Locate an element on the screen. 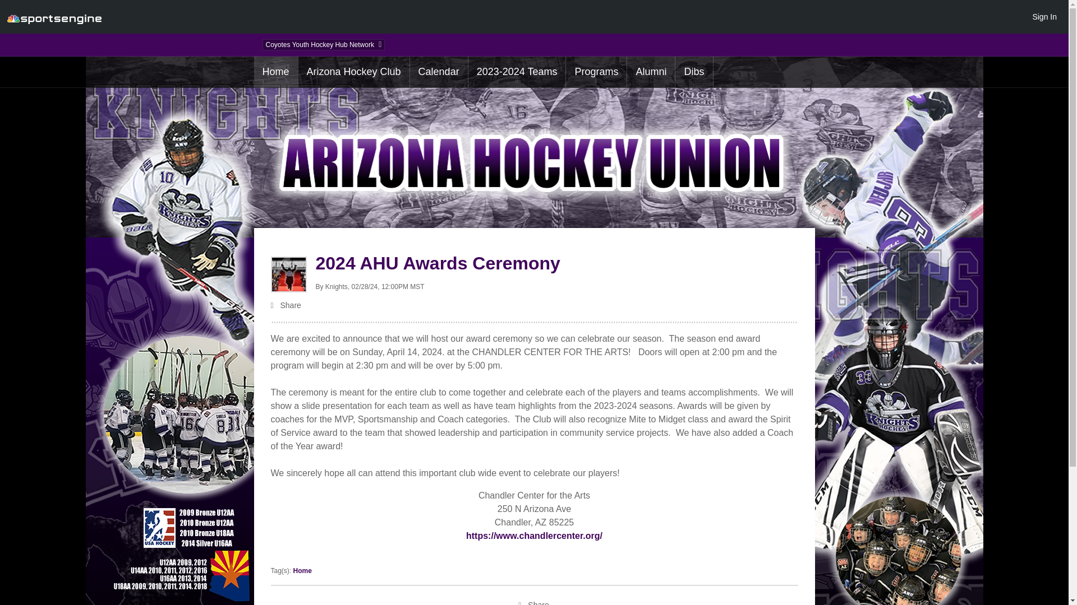 This screenshot has width=1077, height=605. Programs is located at coordinates (596, 72).